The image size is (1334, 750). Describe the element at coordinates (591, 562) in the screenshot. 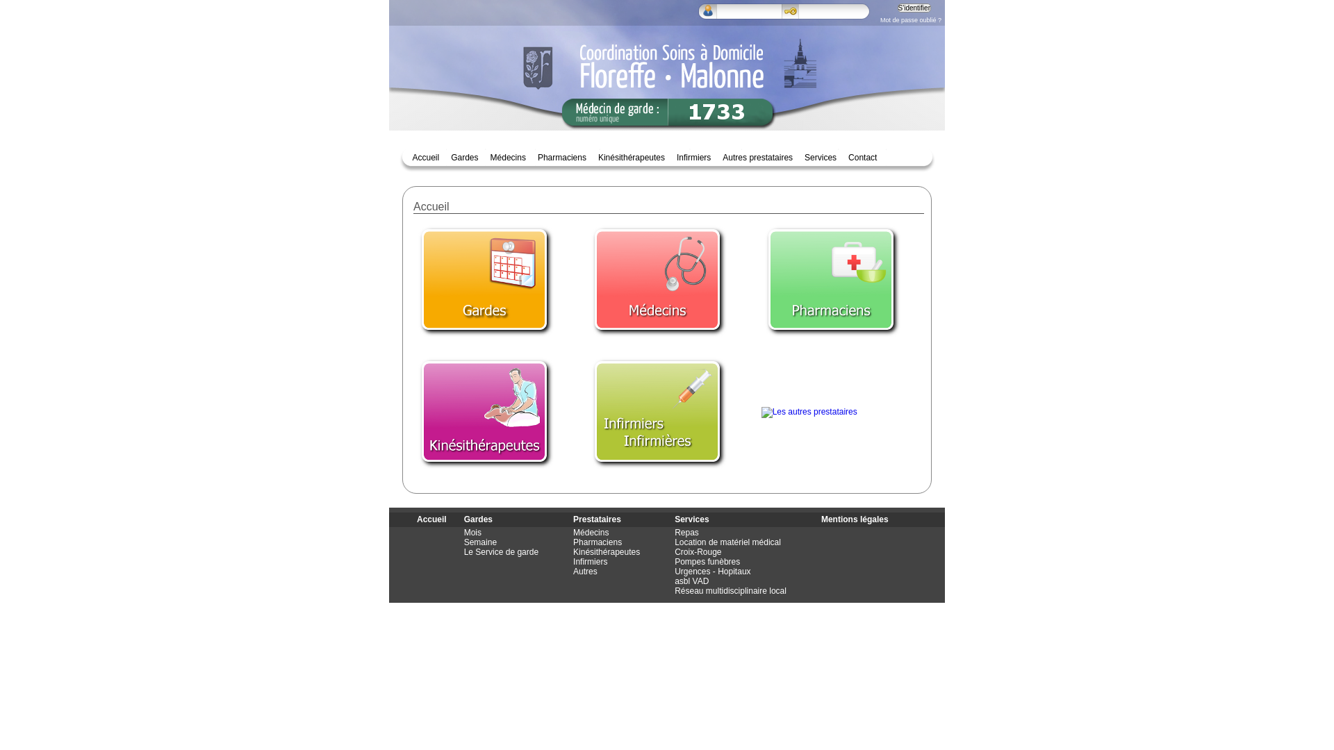

I see `Infirmiers` at that location.